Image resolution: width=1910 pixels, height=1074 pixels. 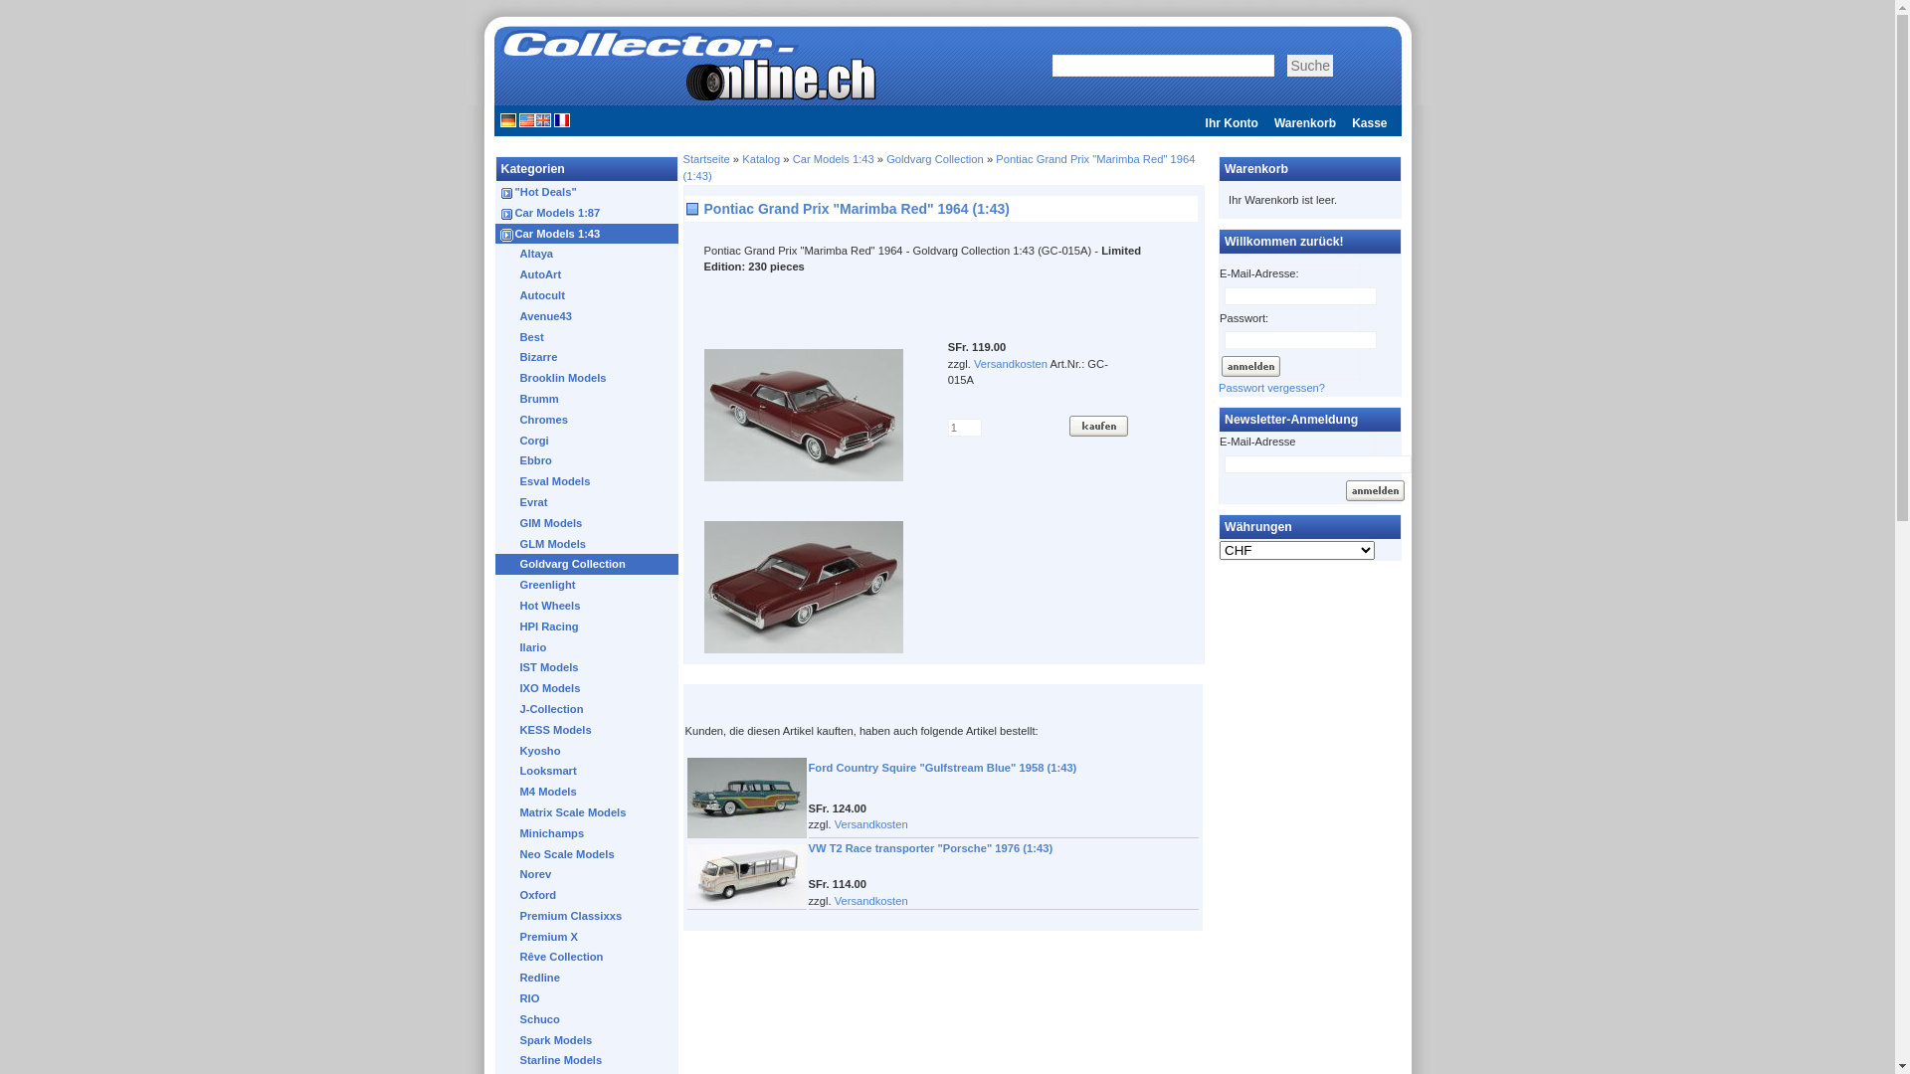 What do you see at coordinates (706, 159) in the screenshot?
I see `Startseite` at bounding box center [706, 159].